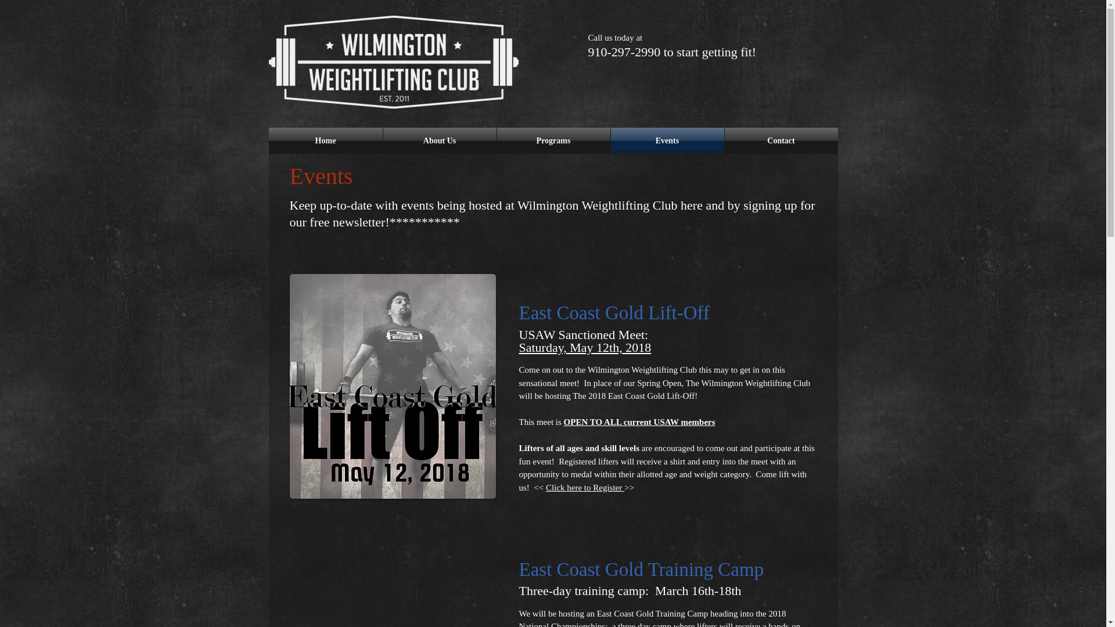  I want to click on External Facebook, so click(393, 610).